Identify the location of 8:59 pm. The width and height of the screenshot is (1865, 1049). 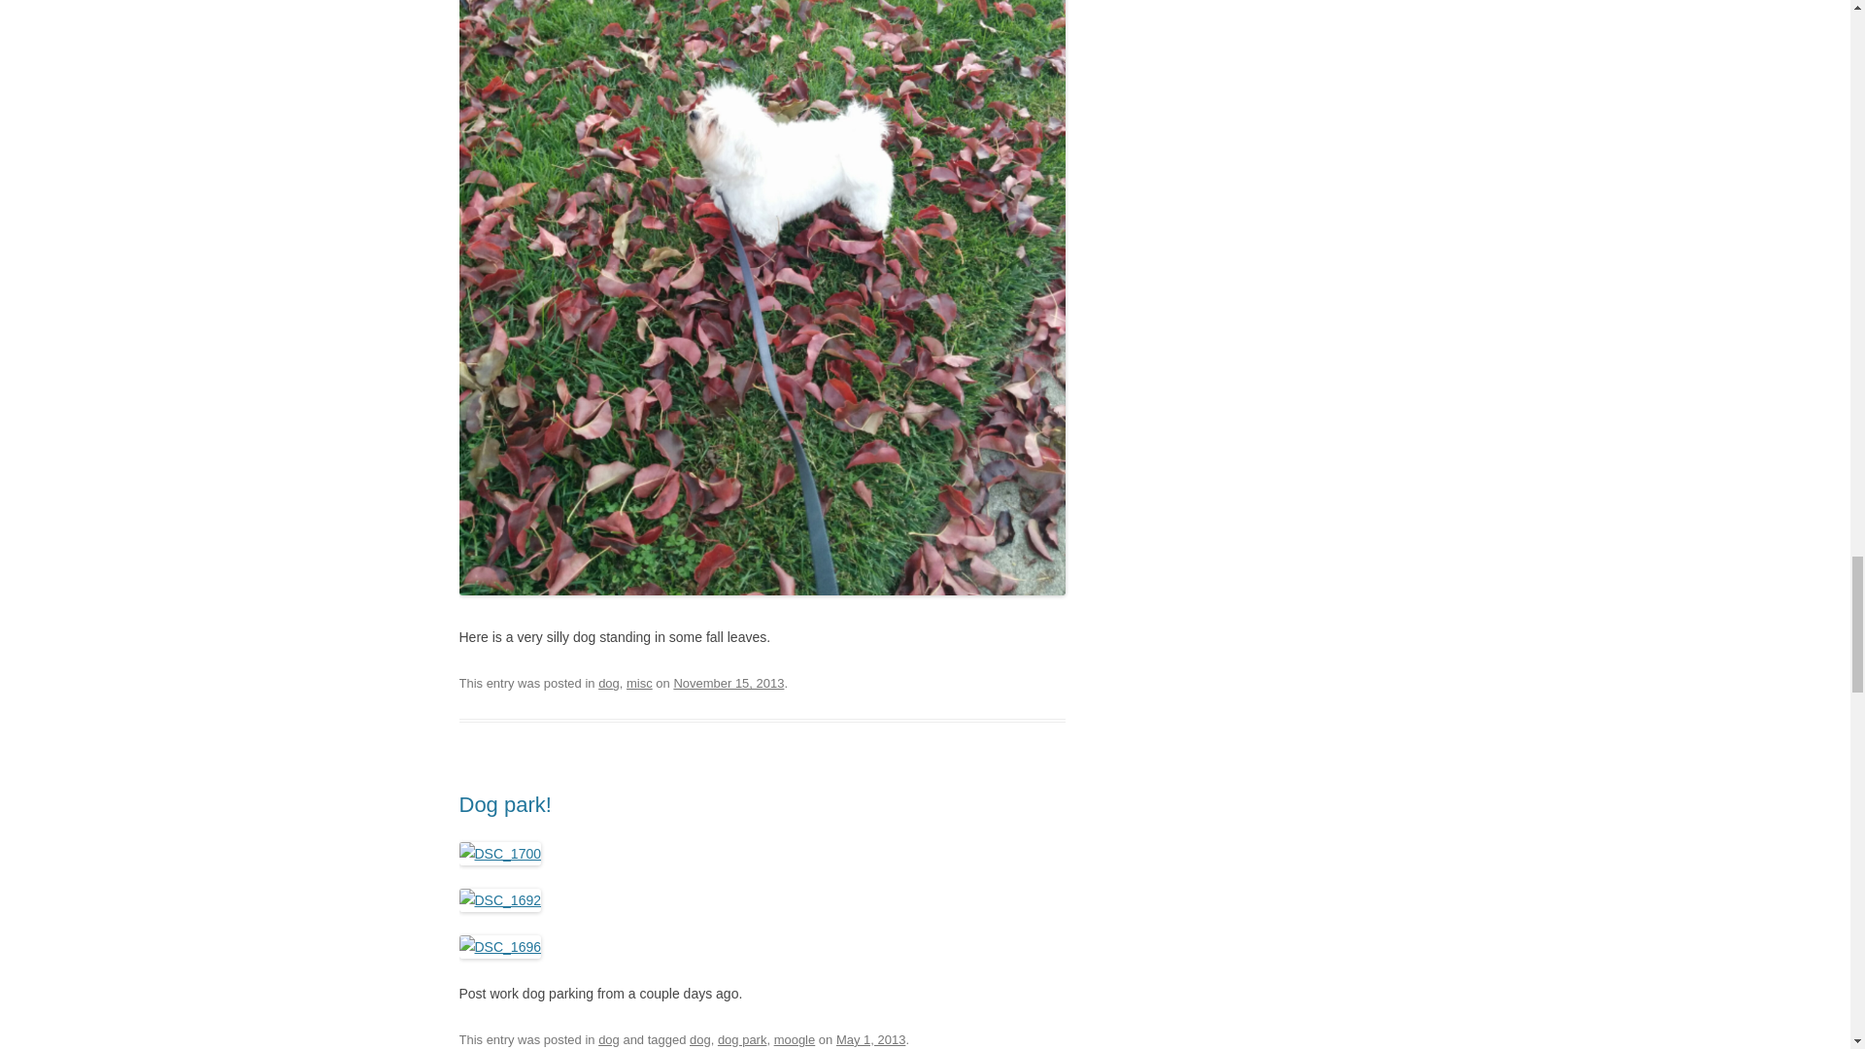
(870, 1039).